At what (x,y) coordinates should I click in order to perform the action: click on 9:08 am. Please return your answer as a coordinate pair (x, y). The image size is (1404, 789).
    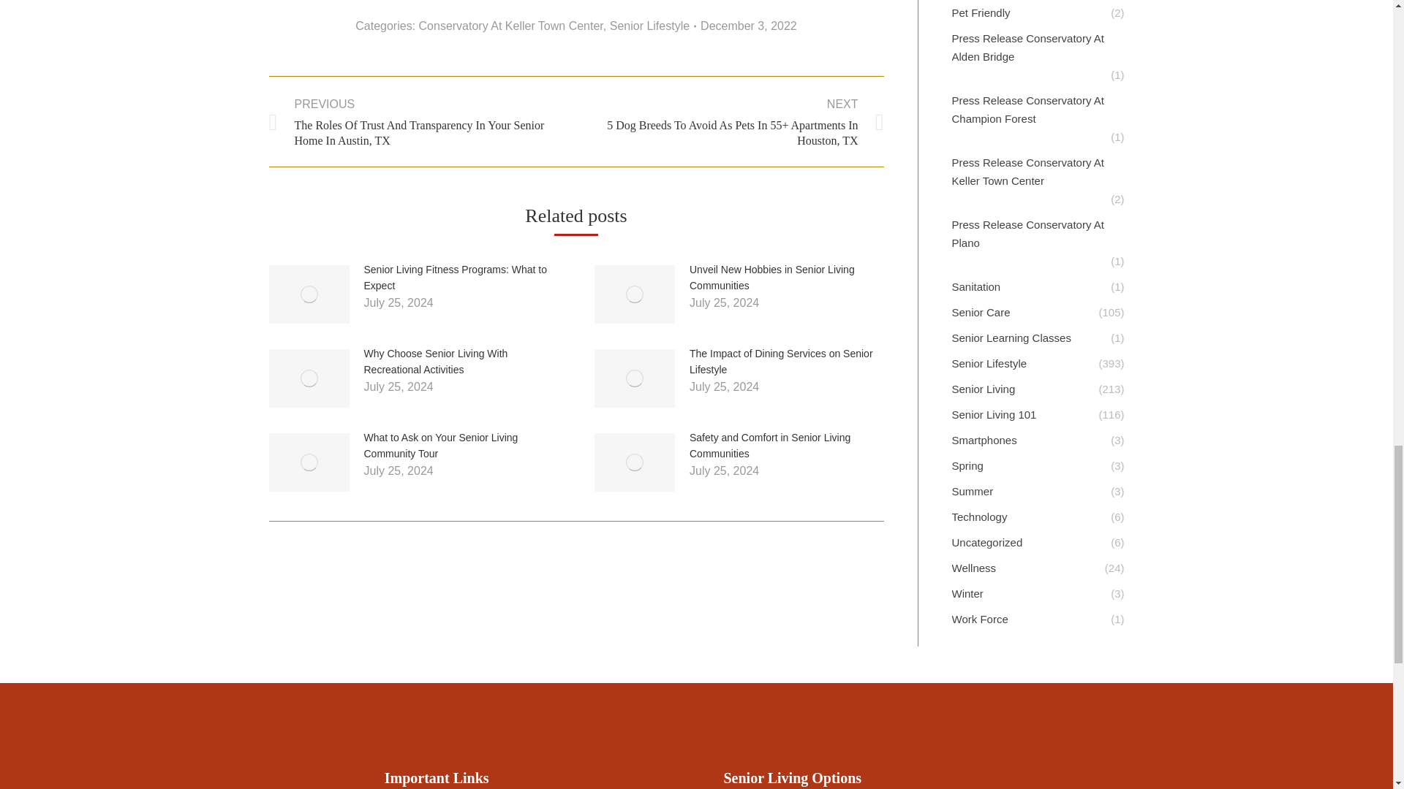
    Looking at the image, I should click on (749, 26).